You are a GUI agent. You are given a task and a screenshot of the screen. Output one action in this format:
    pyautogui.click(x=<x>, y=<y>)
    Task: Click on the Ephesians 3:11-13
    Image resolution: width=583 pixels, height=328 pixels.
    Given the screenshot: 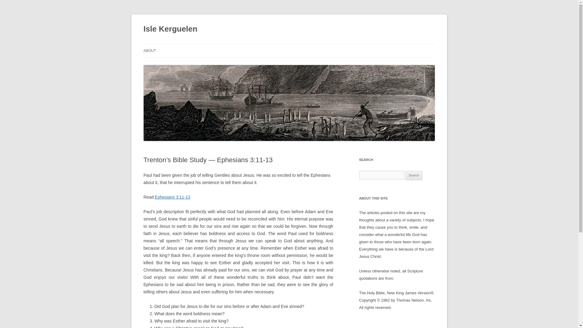 What is the action you would take?
    pyautogui.click(x=172, y=197)
    